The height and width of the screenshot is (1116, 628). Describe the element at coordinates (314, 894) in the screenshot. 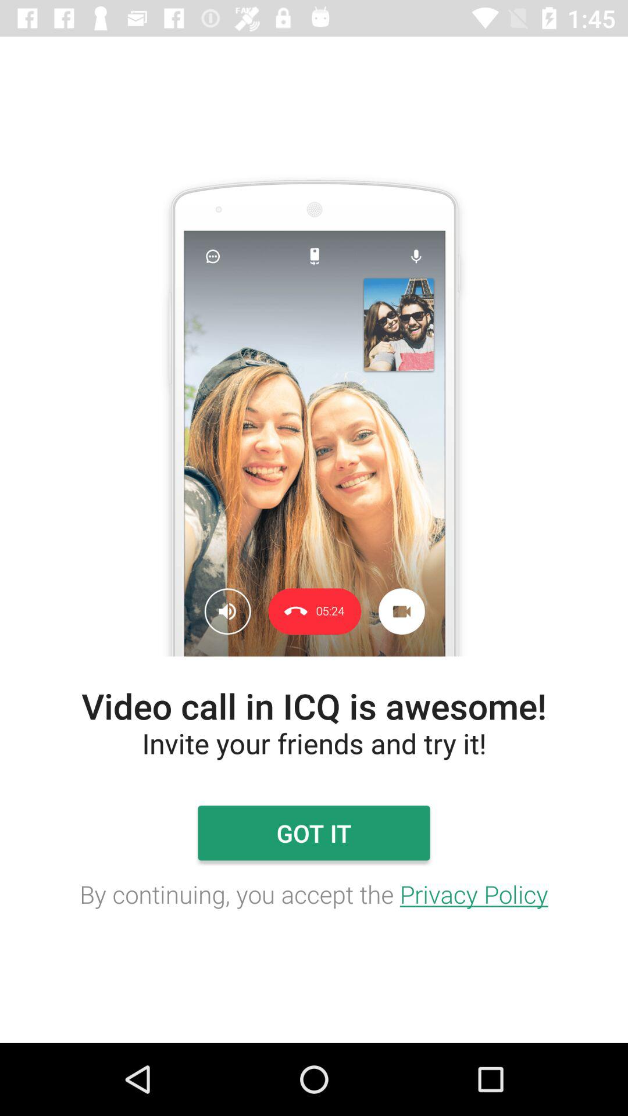

I see `select the item below got it item` at that location.